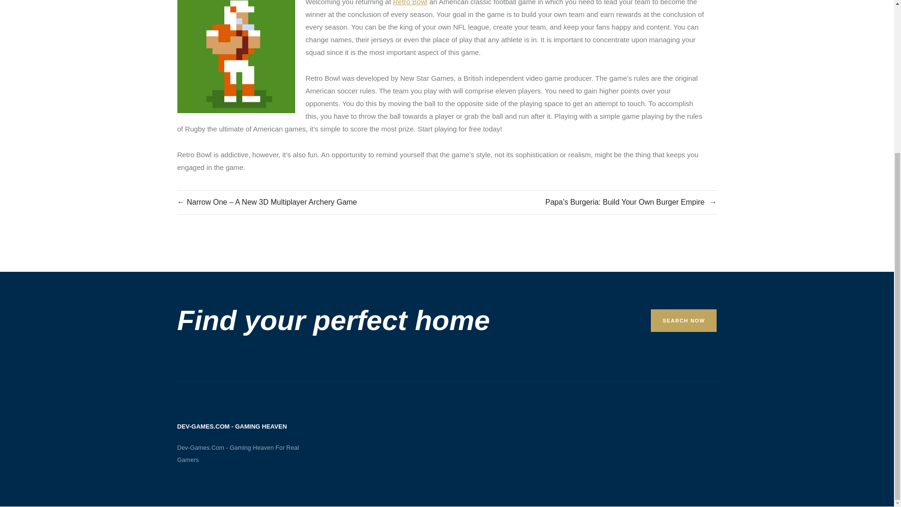 The width and height of the screenshot is (901, 507). I want to click on Retro Bowl, so click(410, 4).